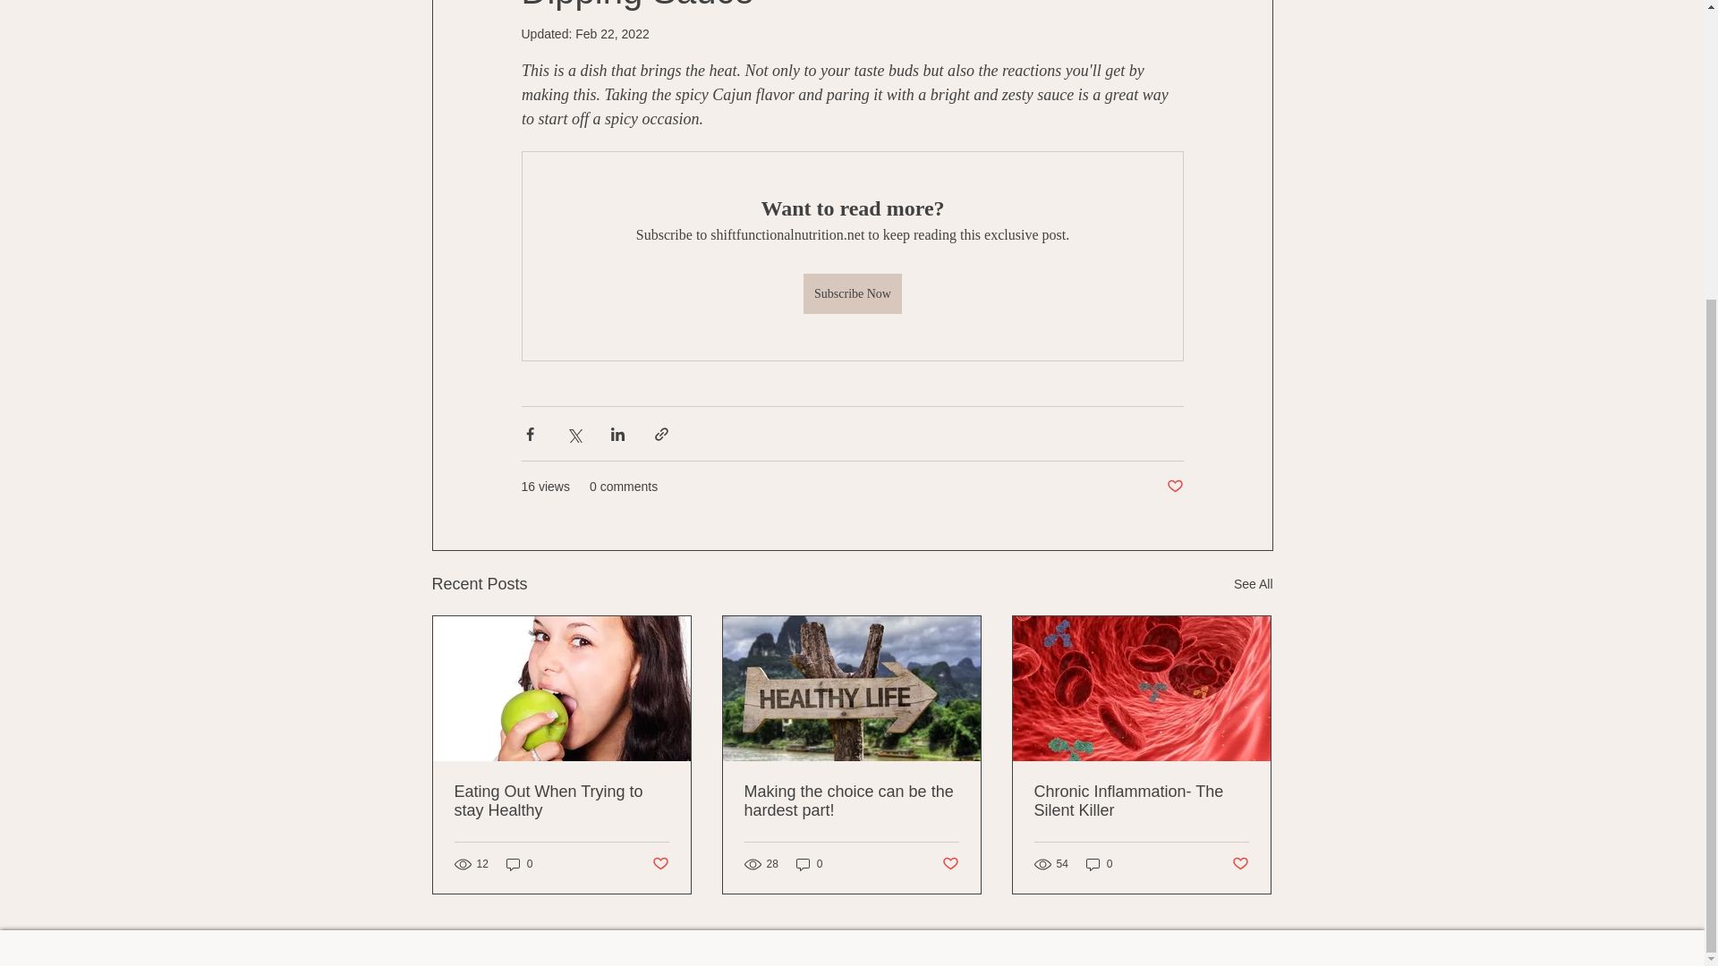 This screenshot has width=1718, height=966. What do you see at coordinates (659, 864) in the screenshot?
I see `Post not marked as liked` at bounding box center [659, 864].